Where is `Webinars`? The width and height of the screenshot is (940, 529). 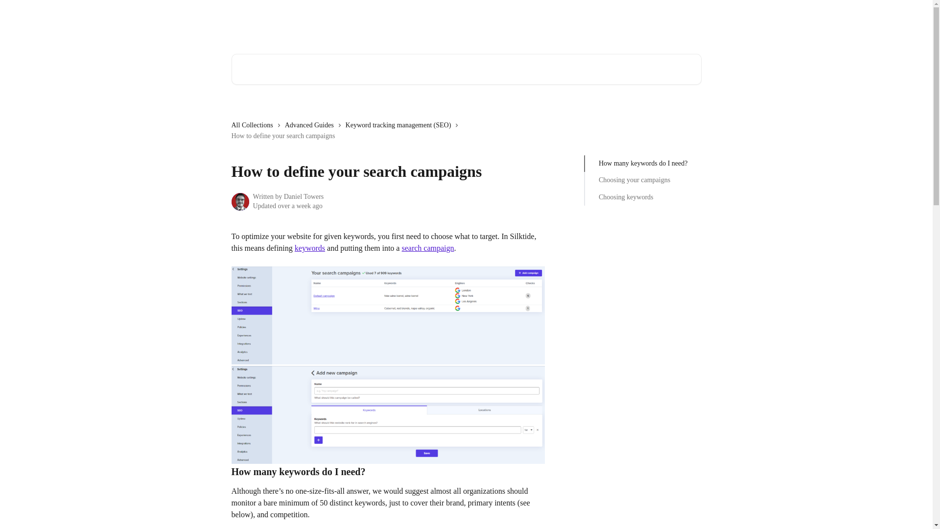 Webinars is located at coordinates (540, 21).